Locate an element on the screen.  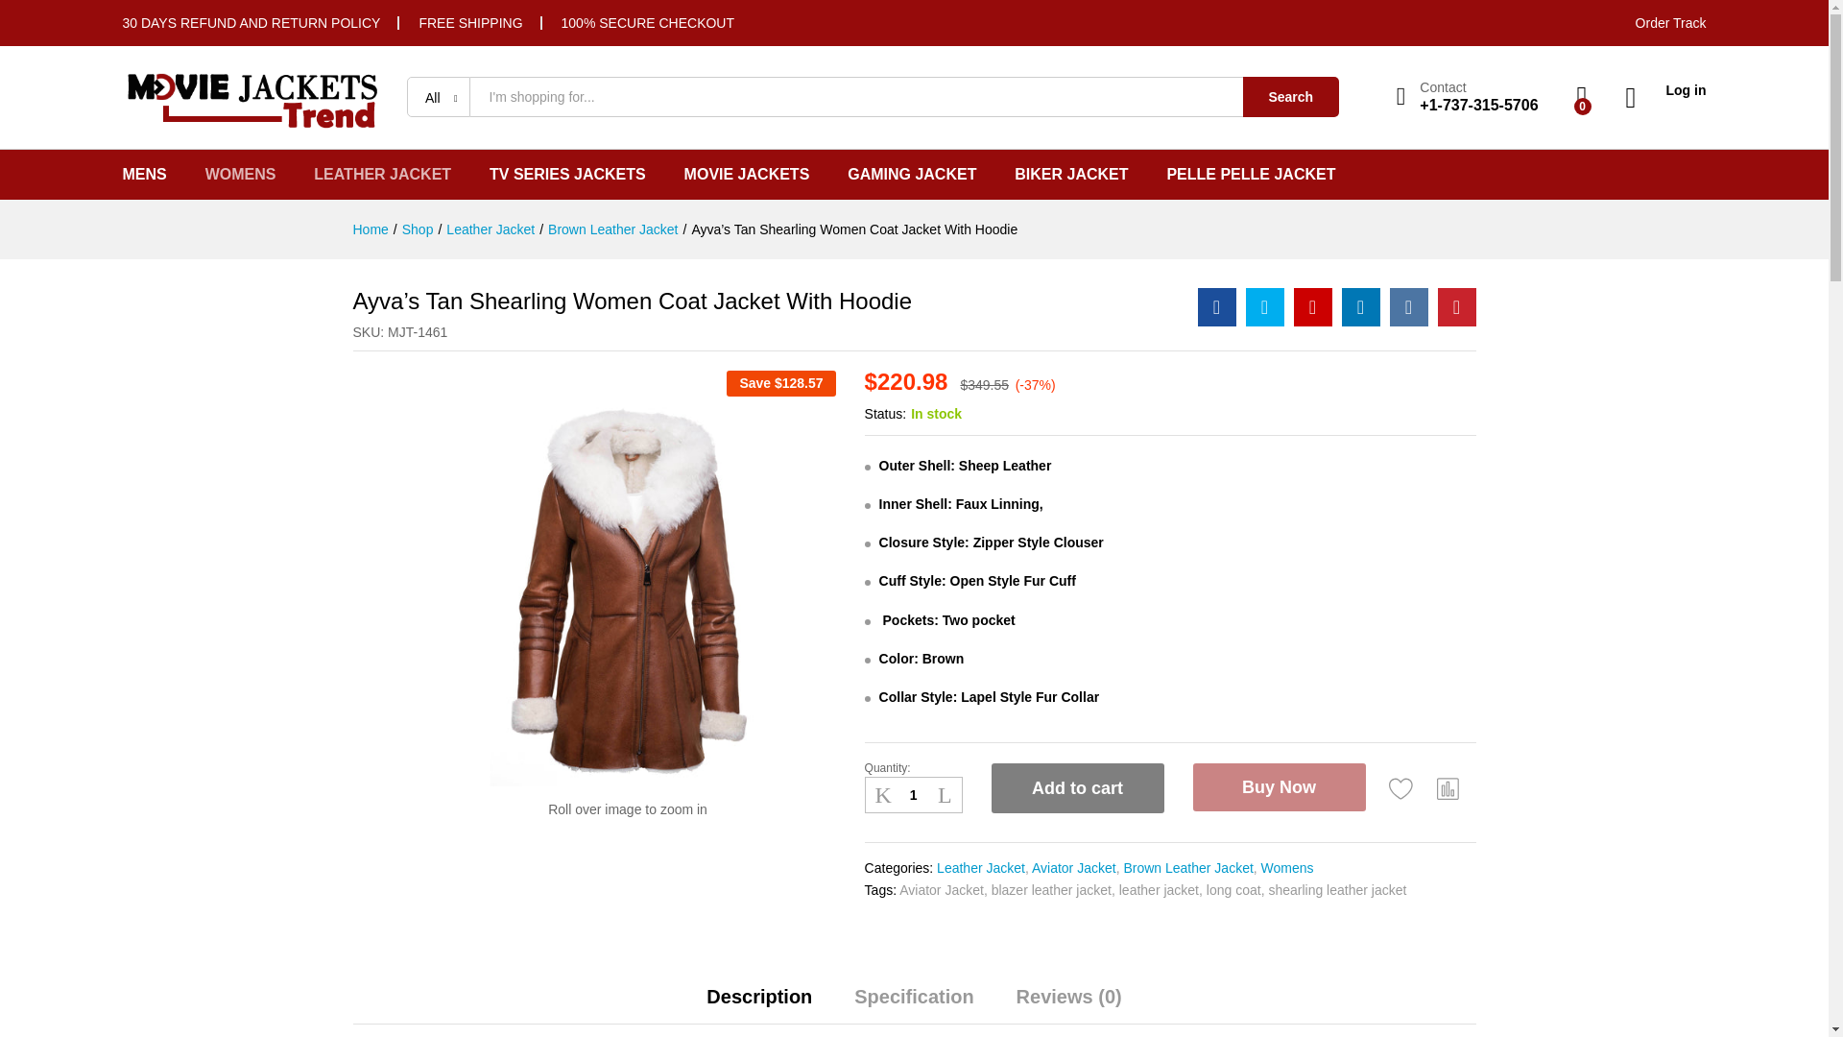
GAMING JACKET is located at coordinates (912, 175).